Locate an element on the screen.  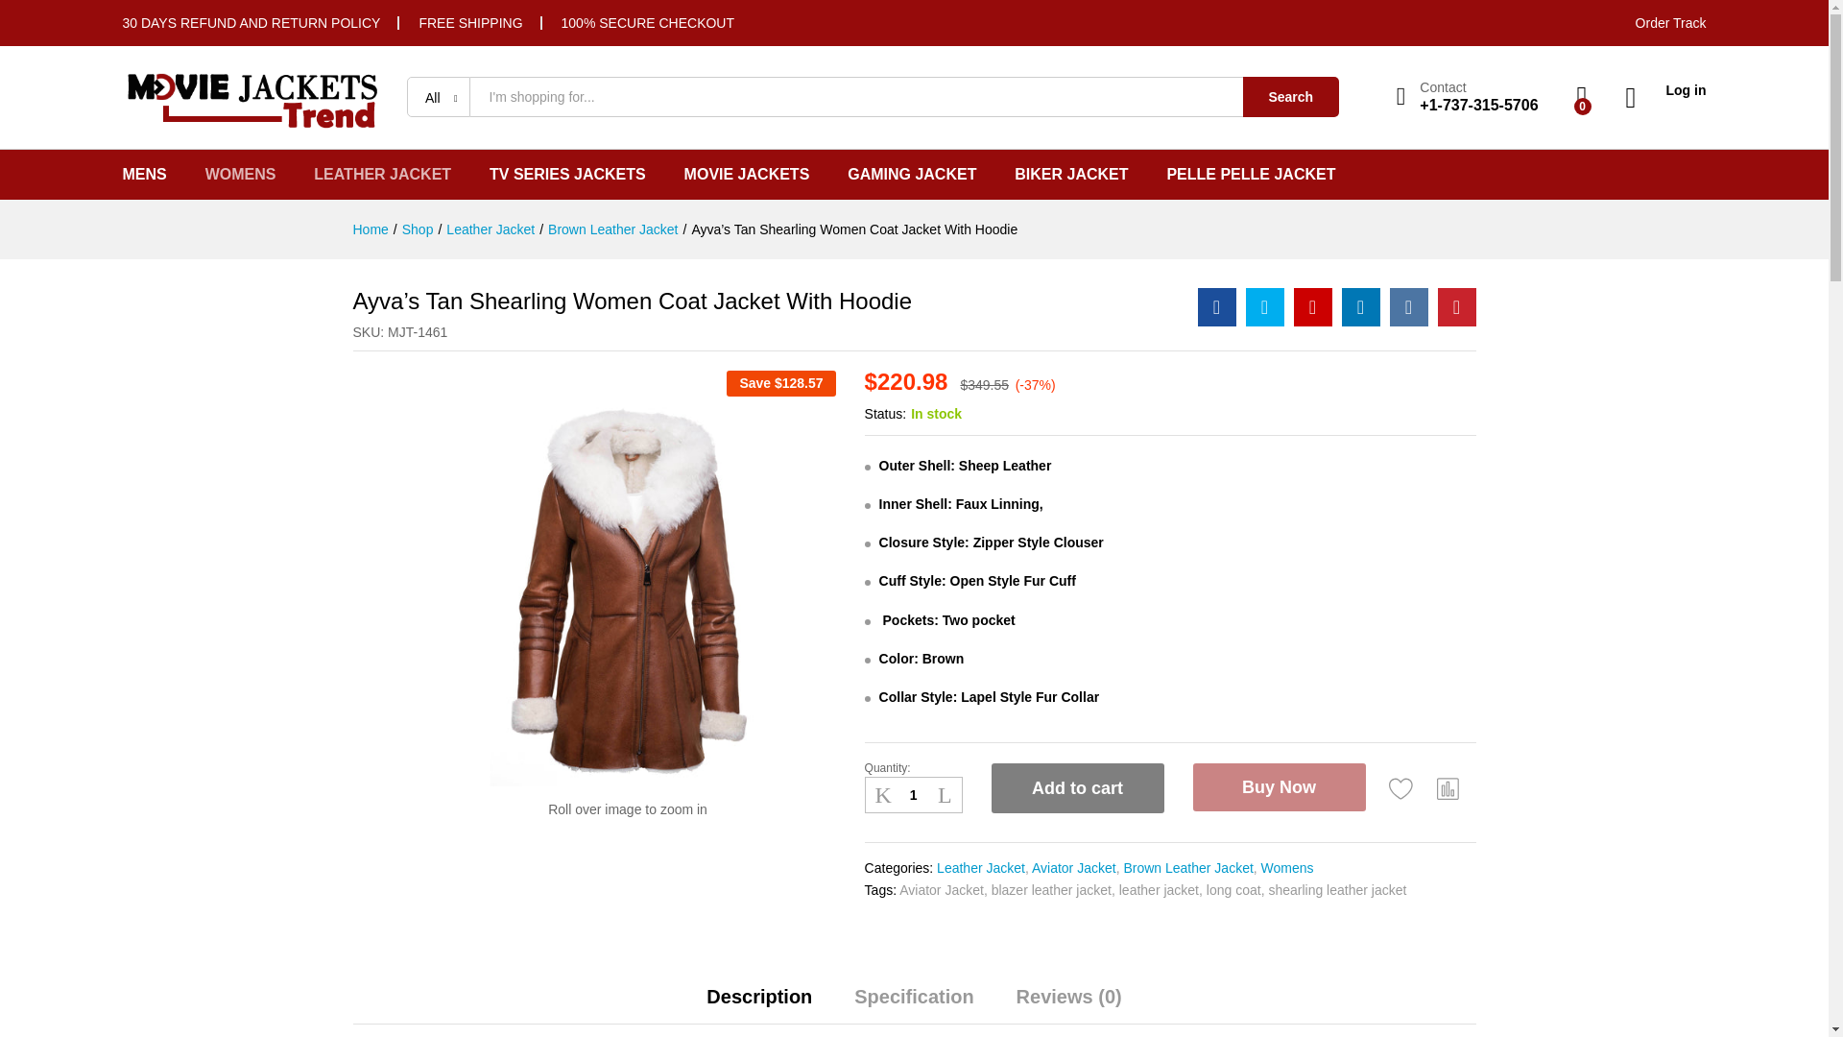
GAMING JACKET is located at coordinates (912, 175).